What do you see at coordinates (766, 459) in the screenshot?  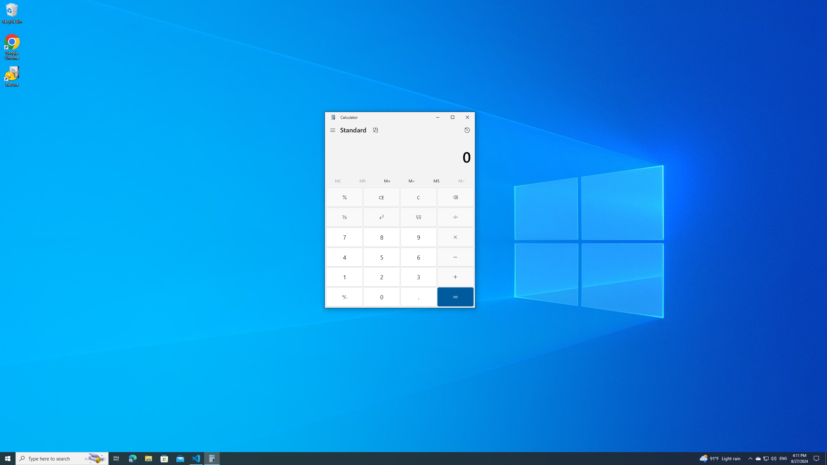 I see `User Promoted Notification Area` at bounding box center [766, 459].